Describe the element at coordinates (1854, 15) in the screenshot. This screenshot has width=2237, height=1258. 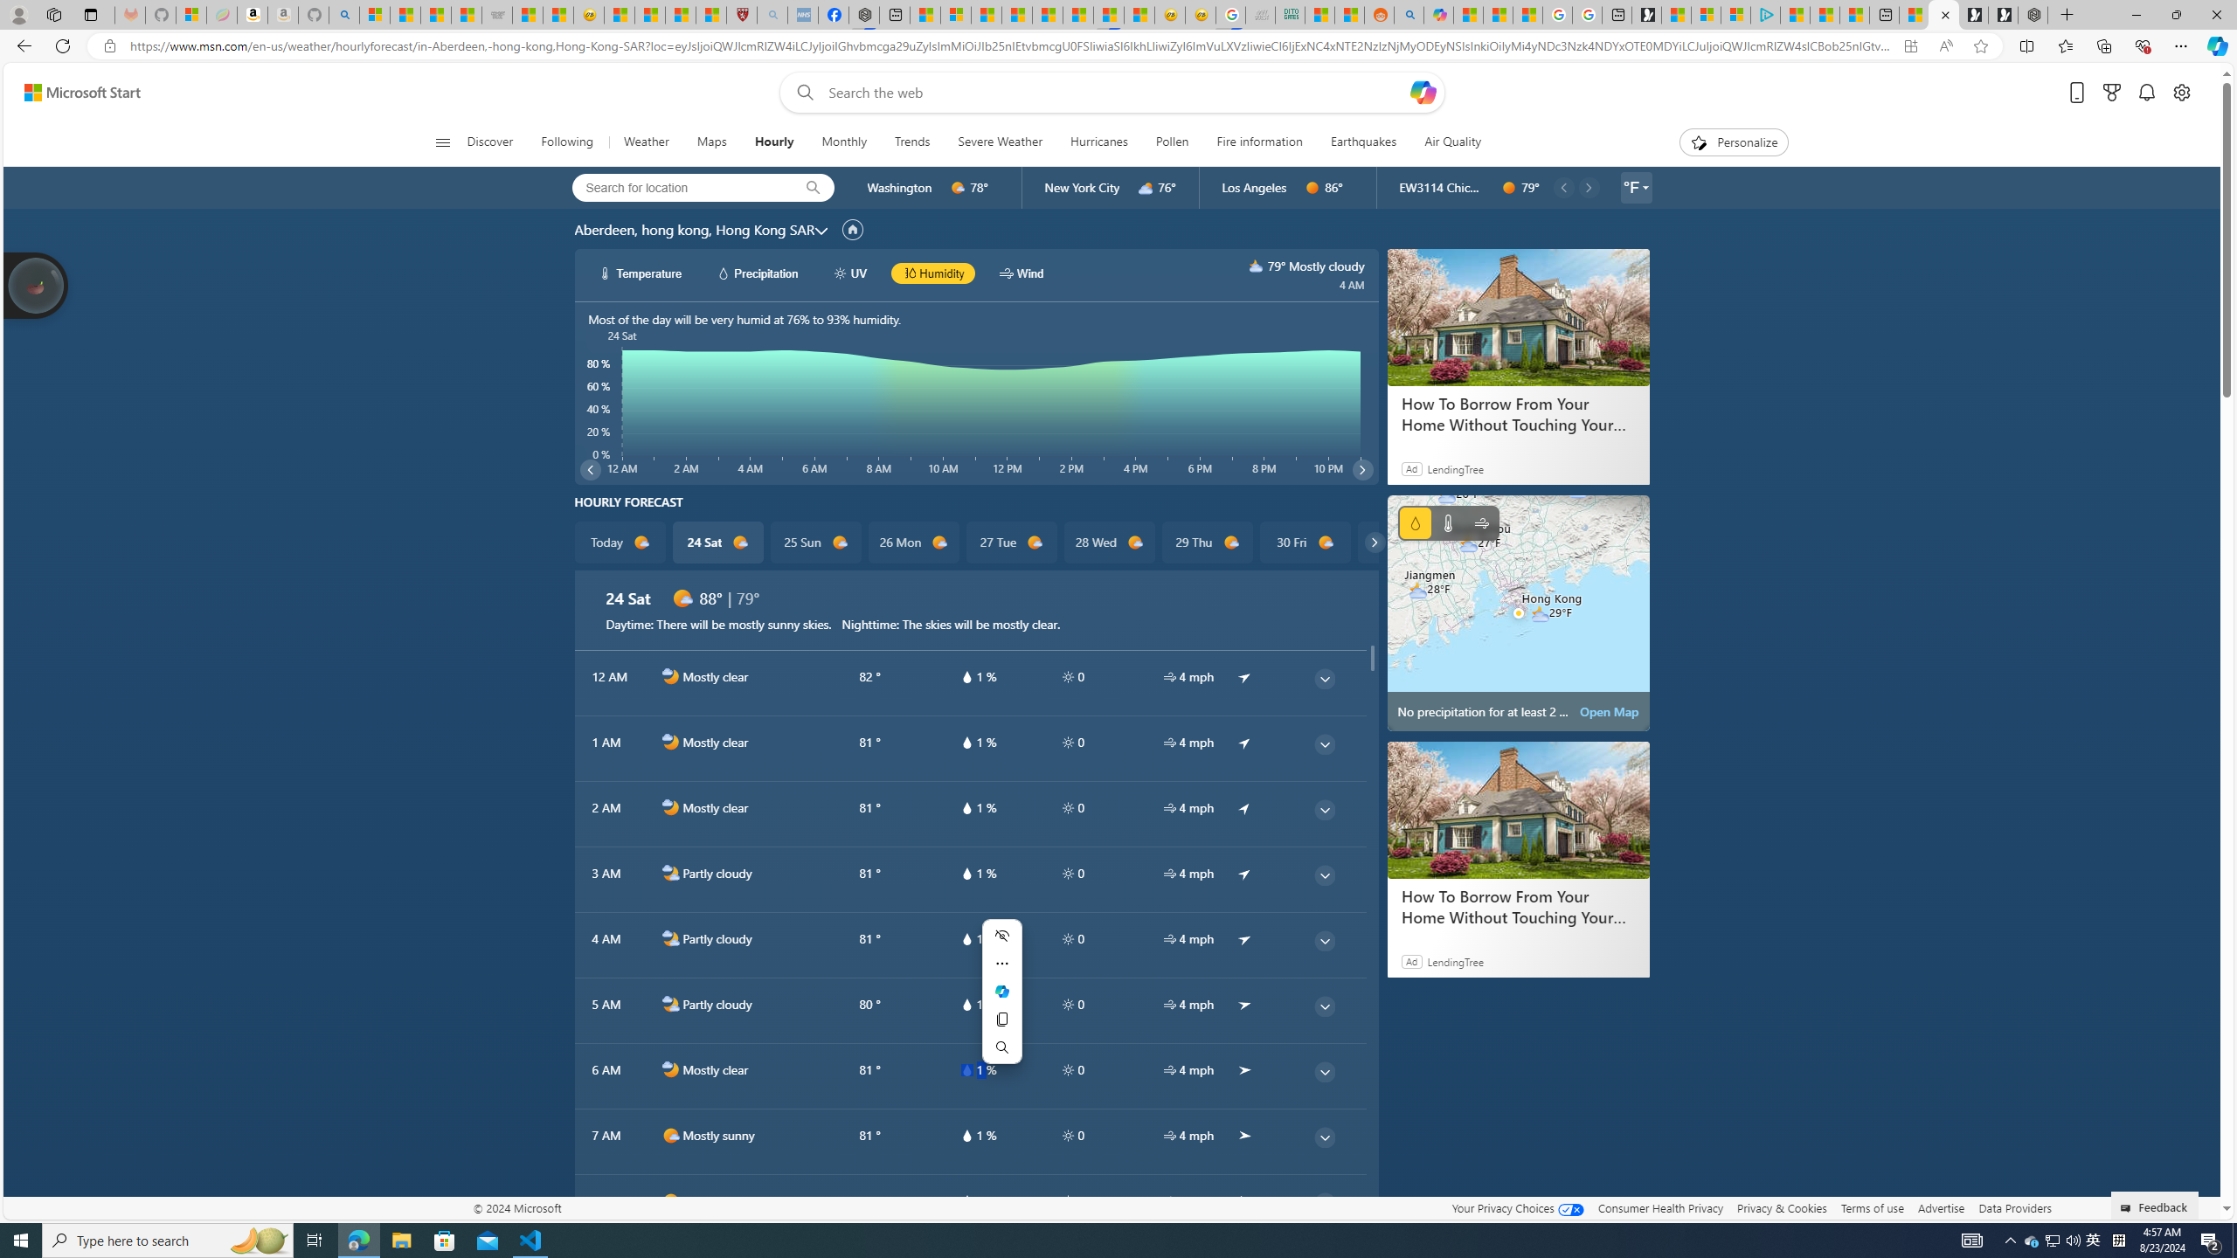
I see `These 3 Stocks Pay You More Than 5% to Own Them` at that location.